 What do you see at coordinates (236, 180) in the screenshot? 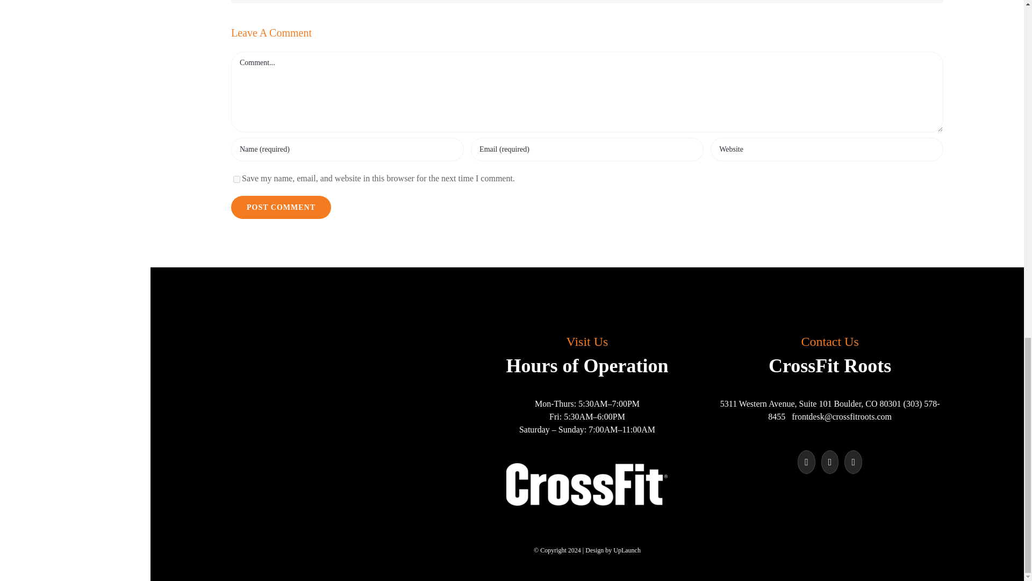
I see `yes` at bounding box center [236, 180].